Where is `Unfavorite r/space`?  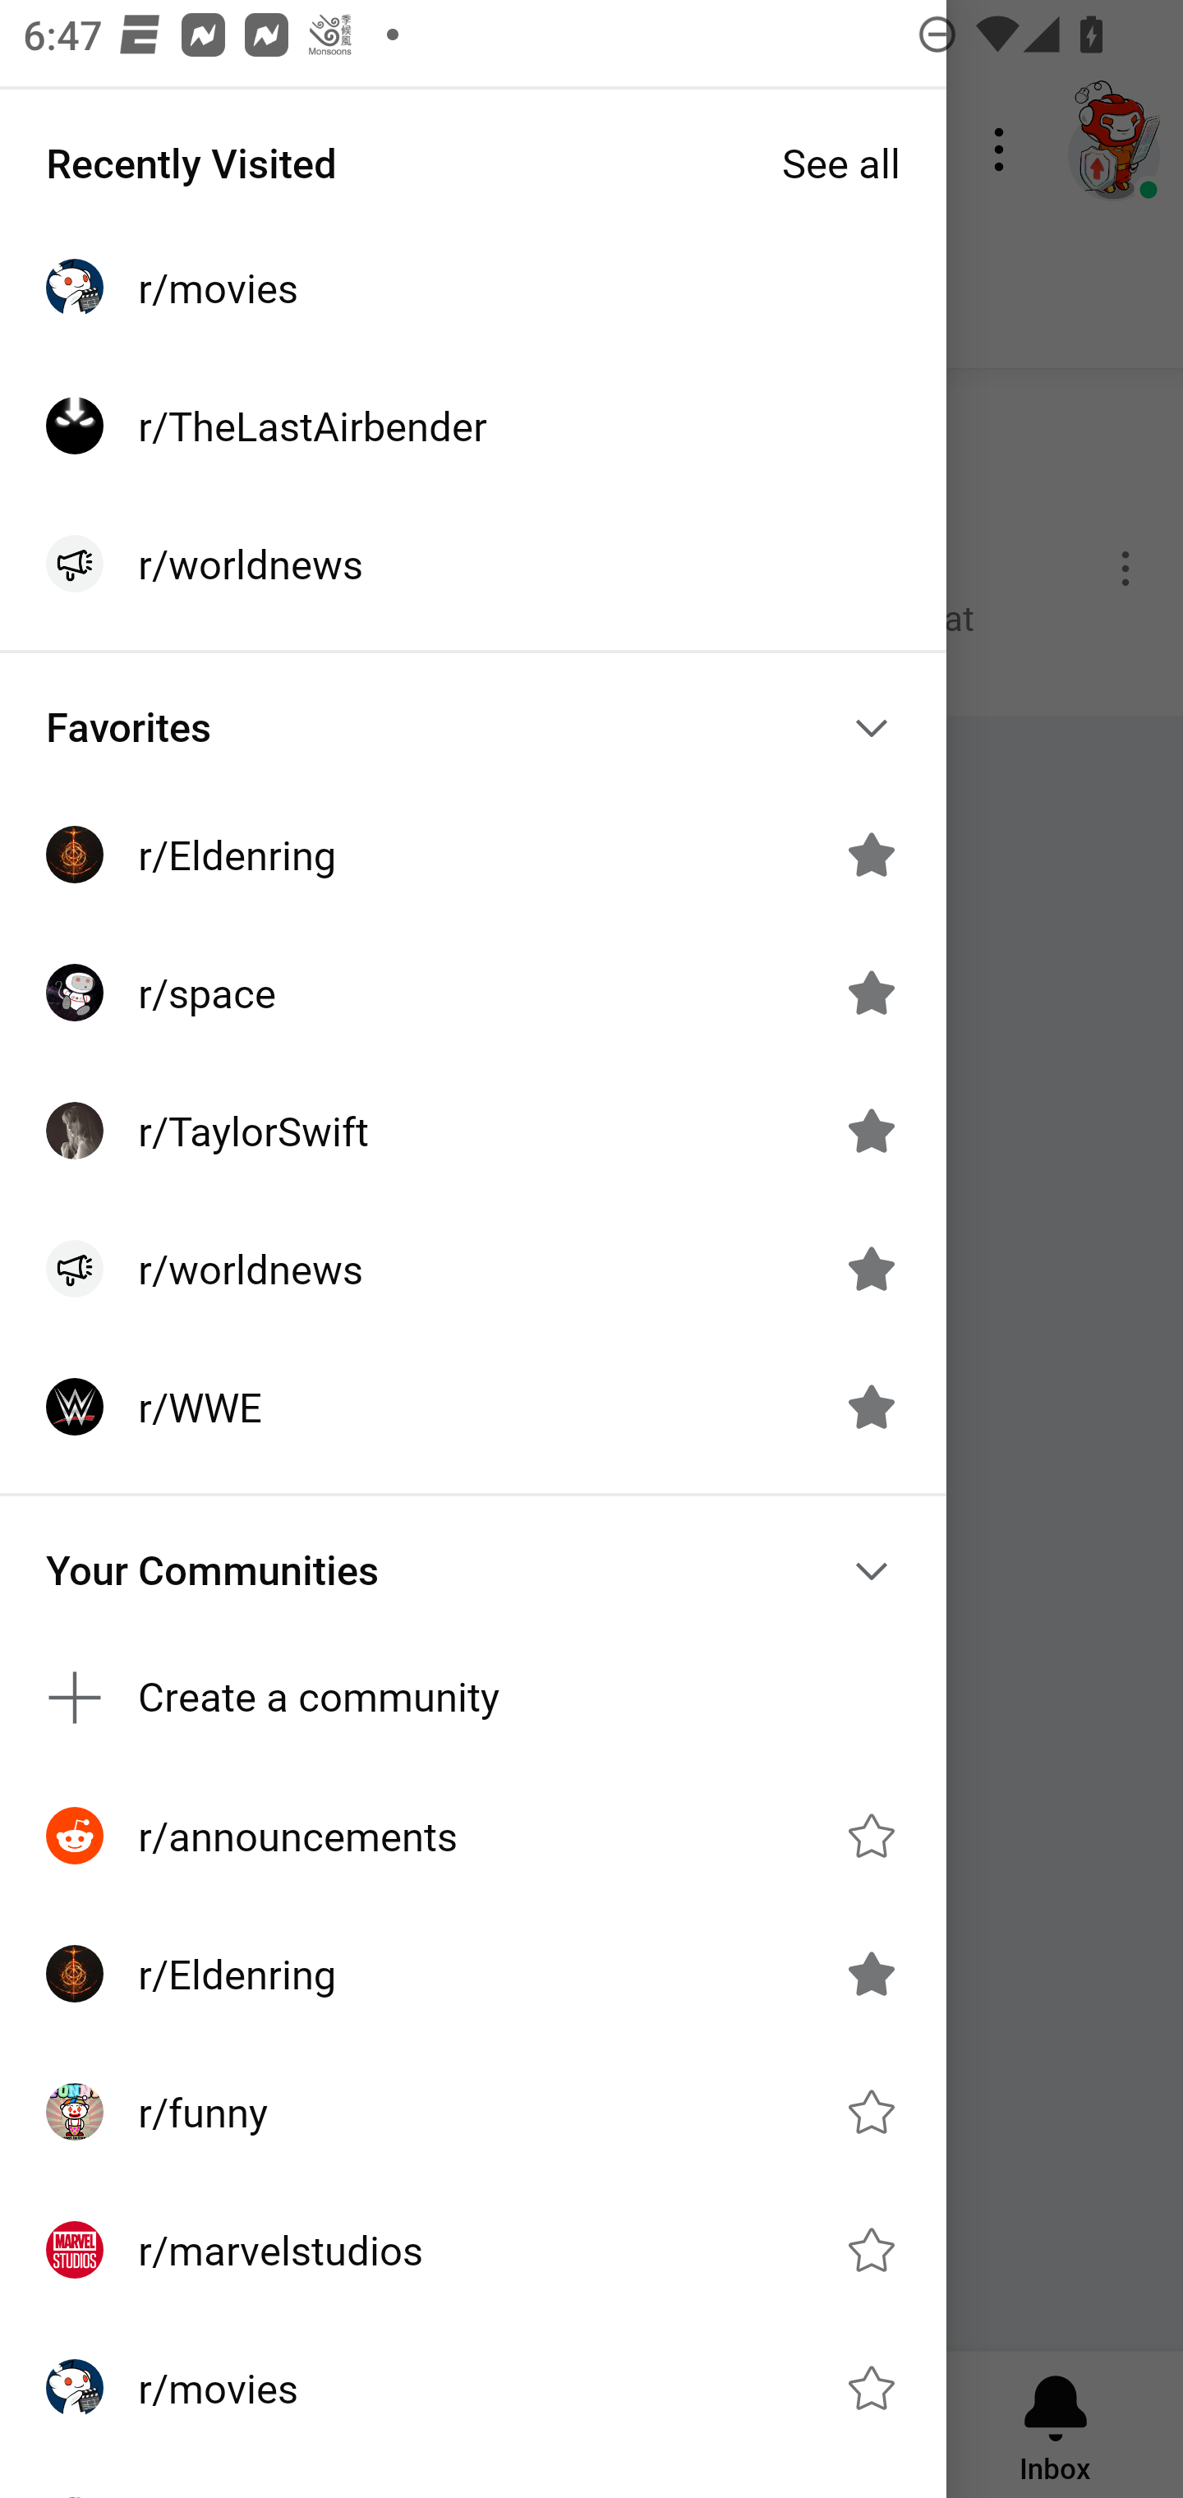 Unfavorite r/space is located at coordinates (871, 993).